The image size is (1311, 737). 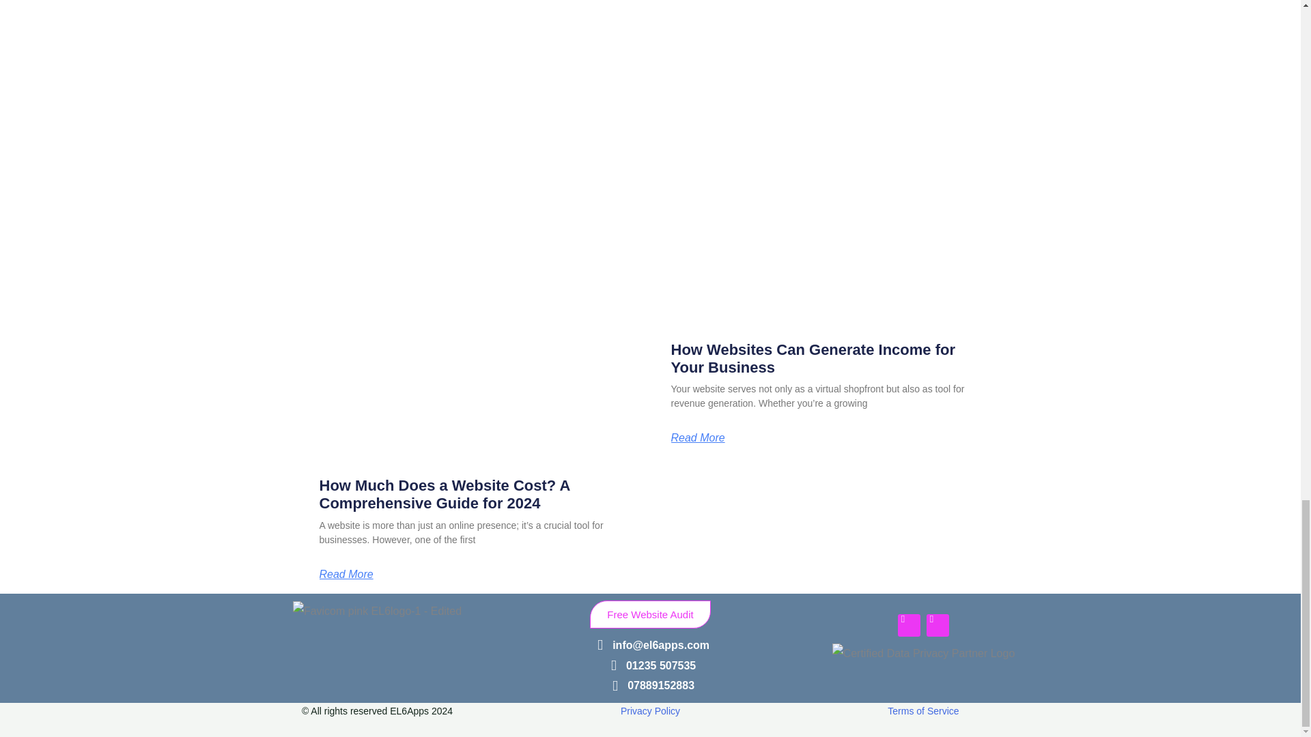 What do you see at coordinates (812, 358) in the screenshot?
I see `How Websites Can Generate Income for Your Business` at bounding box center [812, 358].